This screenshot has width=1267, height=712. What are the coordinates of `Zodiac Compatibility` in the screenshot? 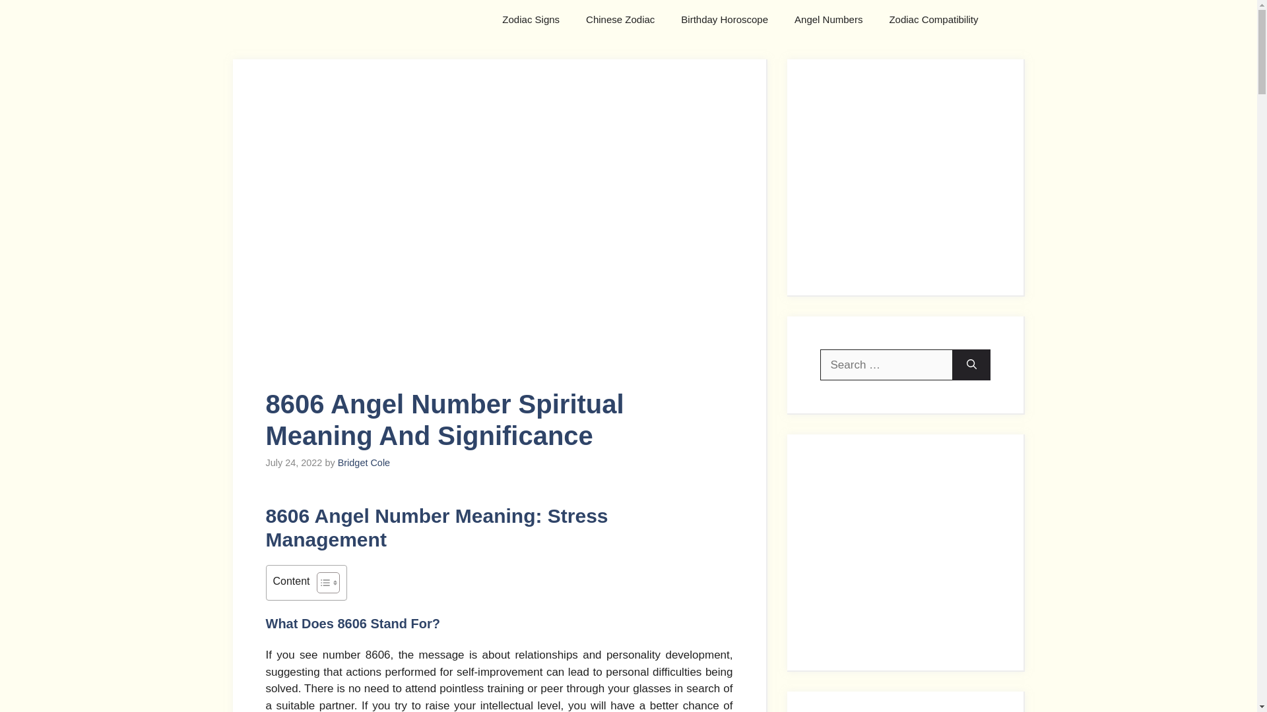 It's located at (933, 20).